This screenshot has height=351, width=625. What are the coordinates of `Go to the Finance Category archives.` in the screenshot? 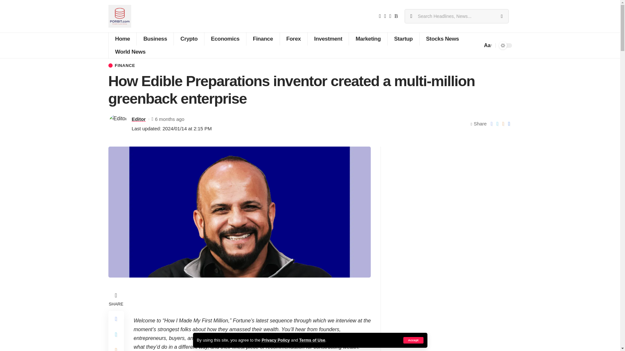 It's located at (131, 54).